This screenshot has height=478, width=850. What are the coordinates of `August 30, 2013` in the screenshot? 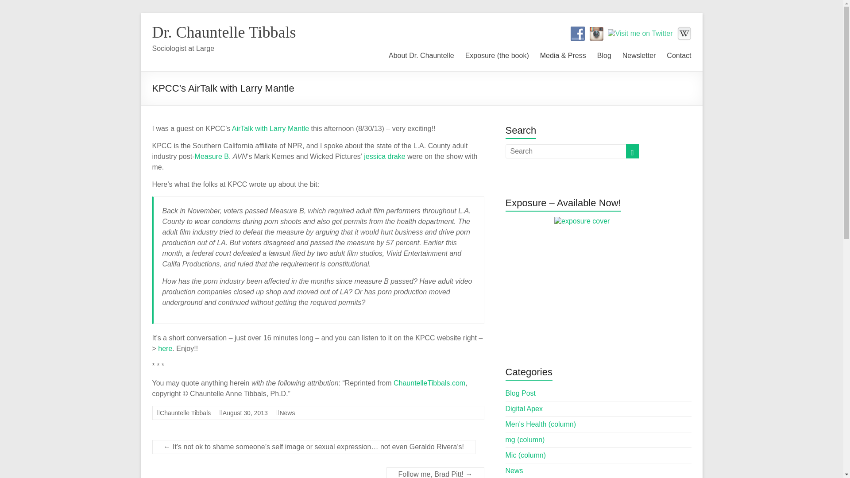 It's located at (245, 412).